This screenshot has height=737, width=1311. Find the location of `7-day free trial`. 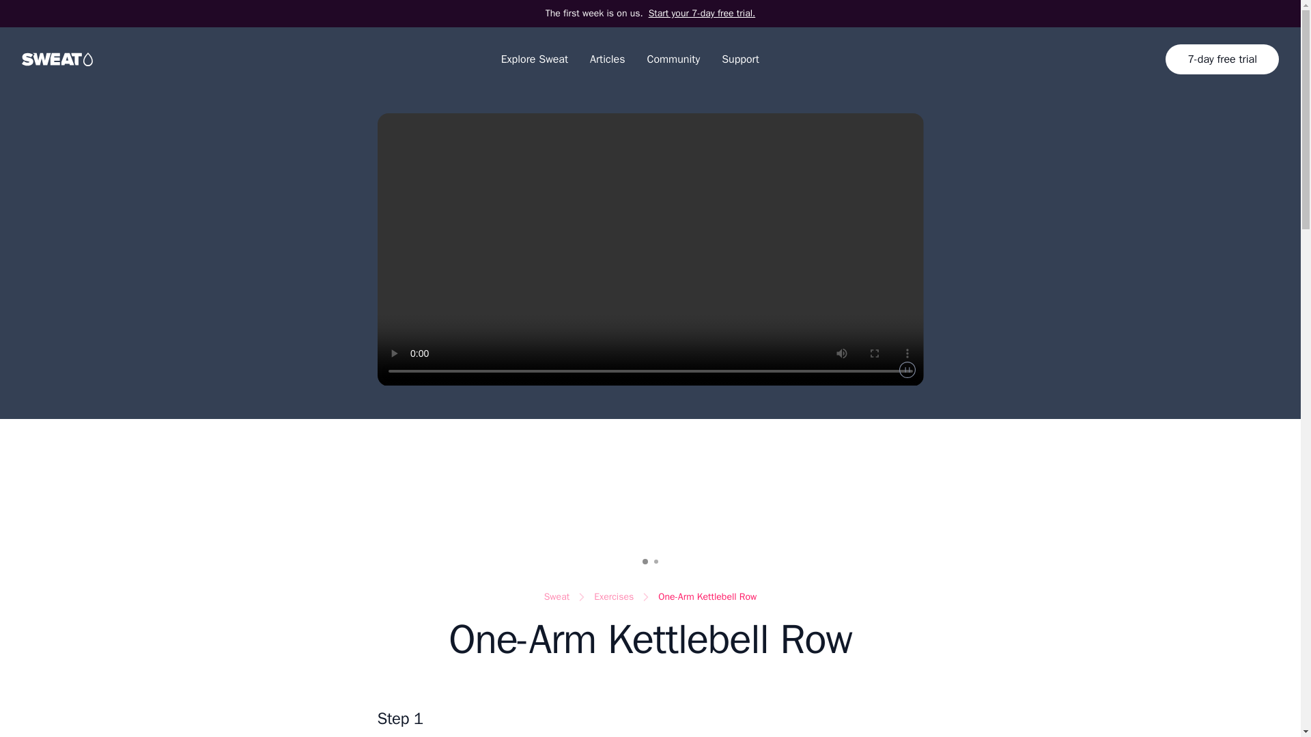

7-day free trial is located at coordinates (1222, 59).